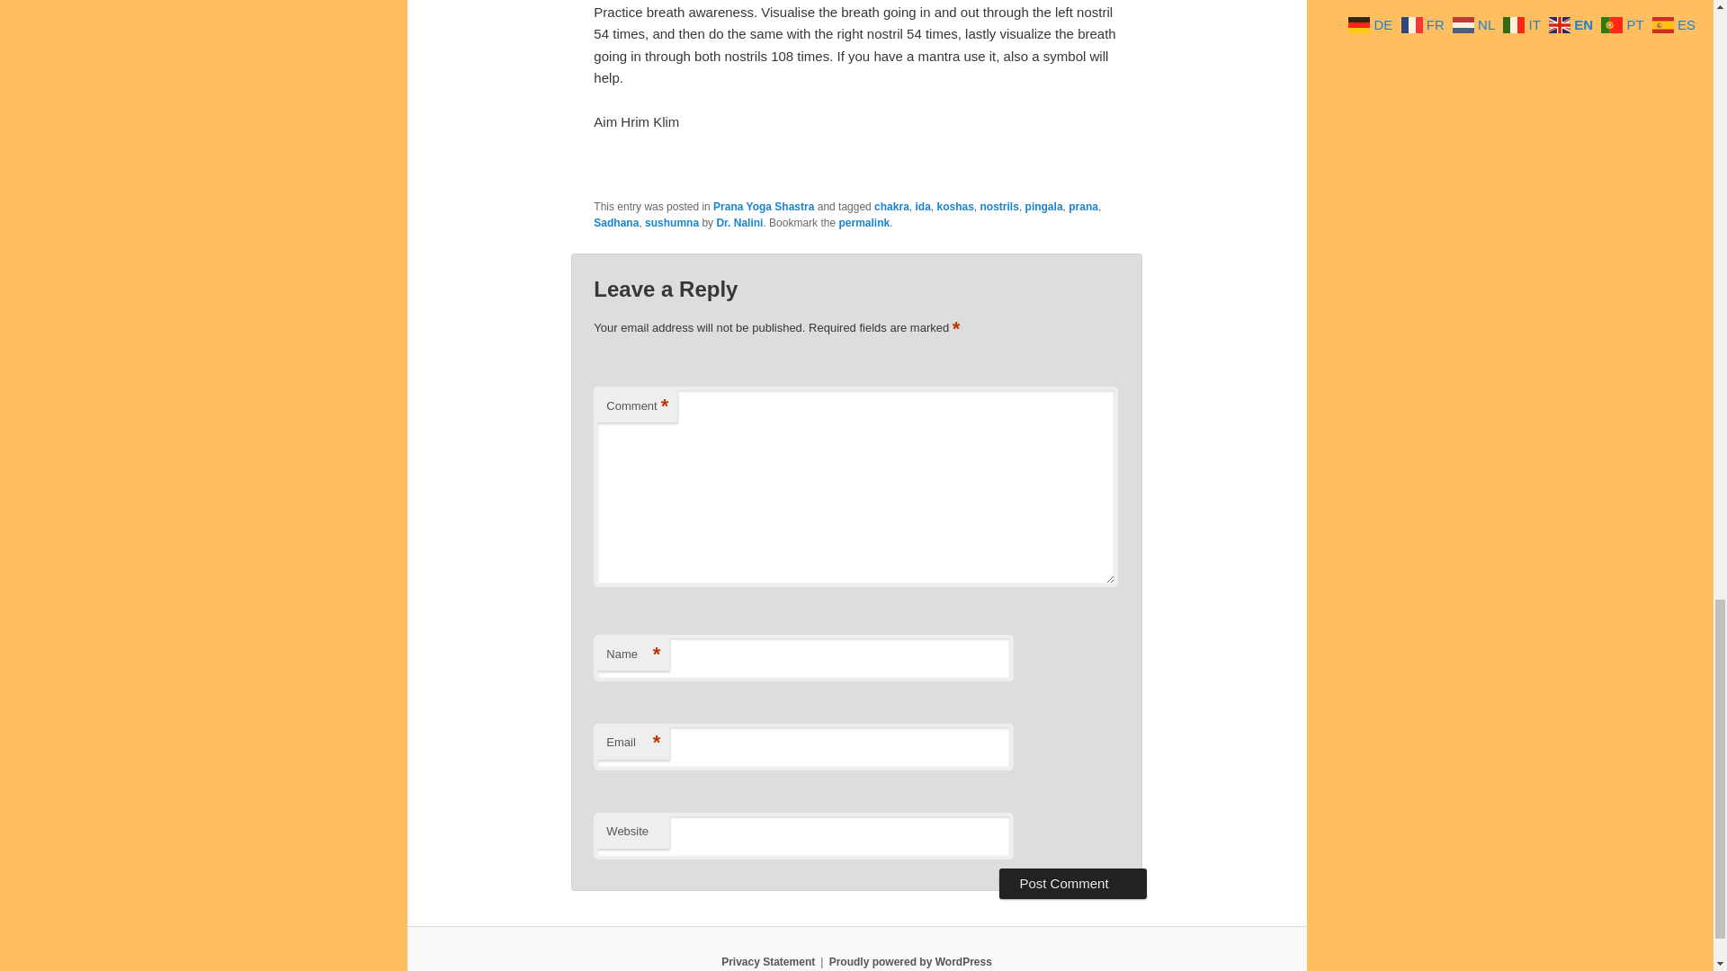 This screenshot has width=1727, height=971. I want to click on Sadhana, so click(616, 222).